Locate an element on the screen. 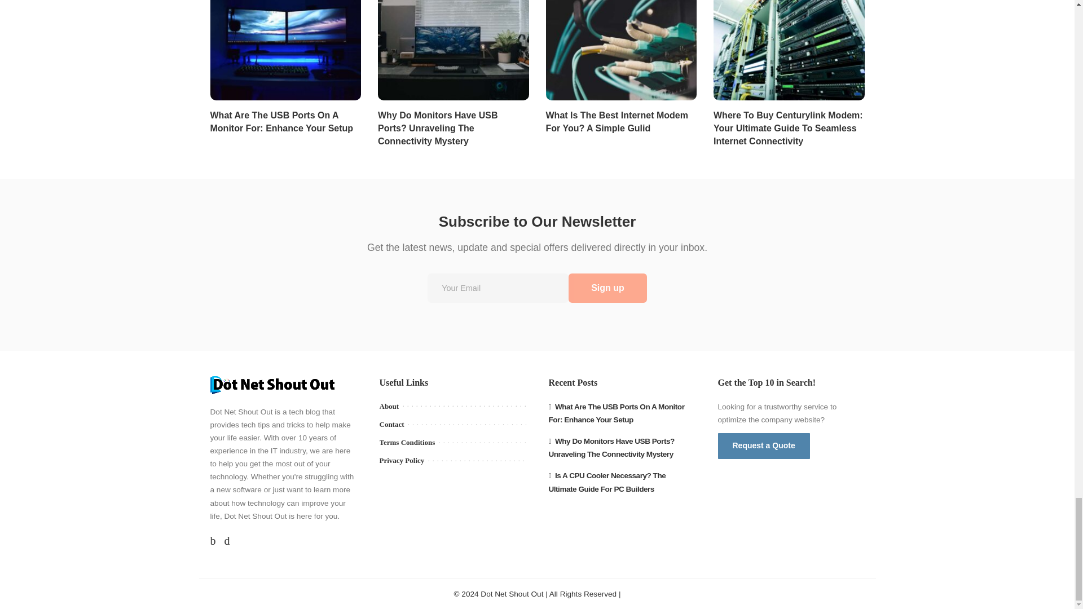 The height and width of the screenshot is (609, 1083). Sign up is located at coordinates (607, 288).